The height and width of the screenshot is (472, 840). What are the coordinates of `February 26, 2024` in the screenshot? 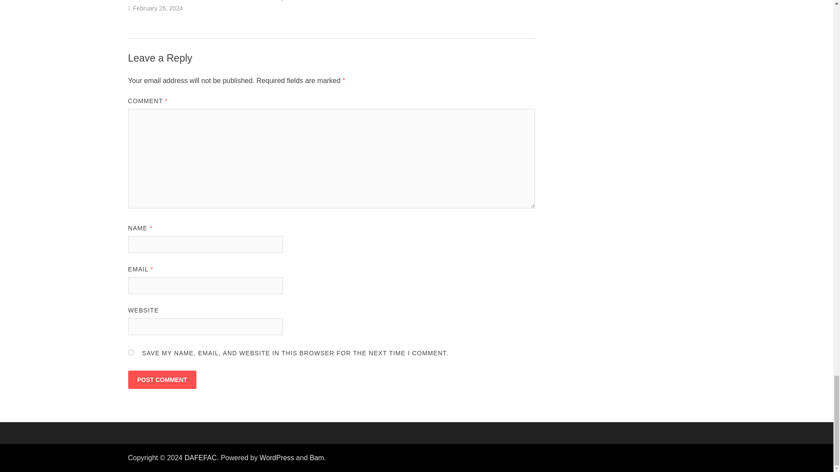 It's located at (157, 8).